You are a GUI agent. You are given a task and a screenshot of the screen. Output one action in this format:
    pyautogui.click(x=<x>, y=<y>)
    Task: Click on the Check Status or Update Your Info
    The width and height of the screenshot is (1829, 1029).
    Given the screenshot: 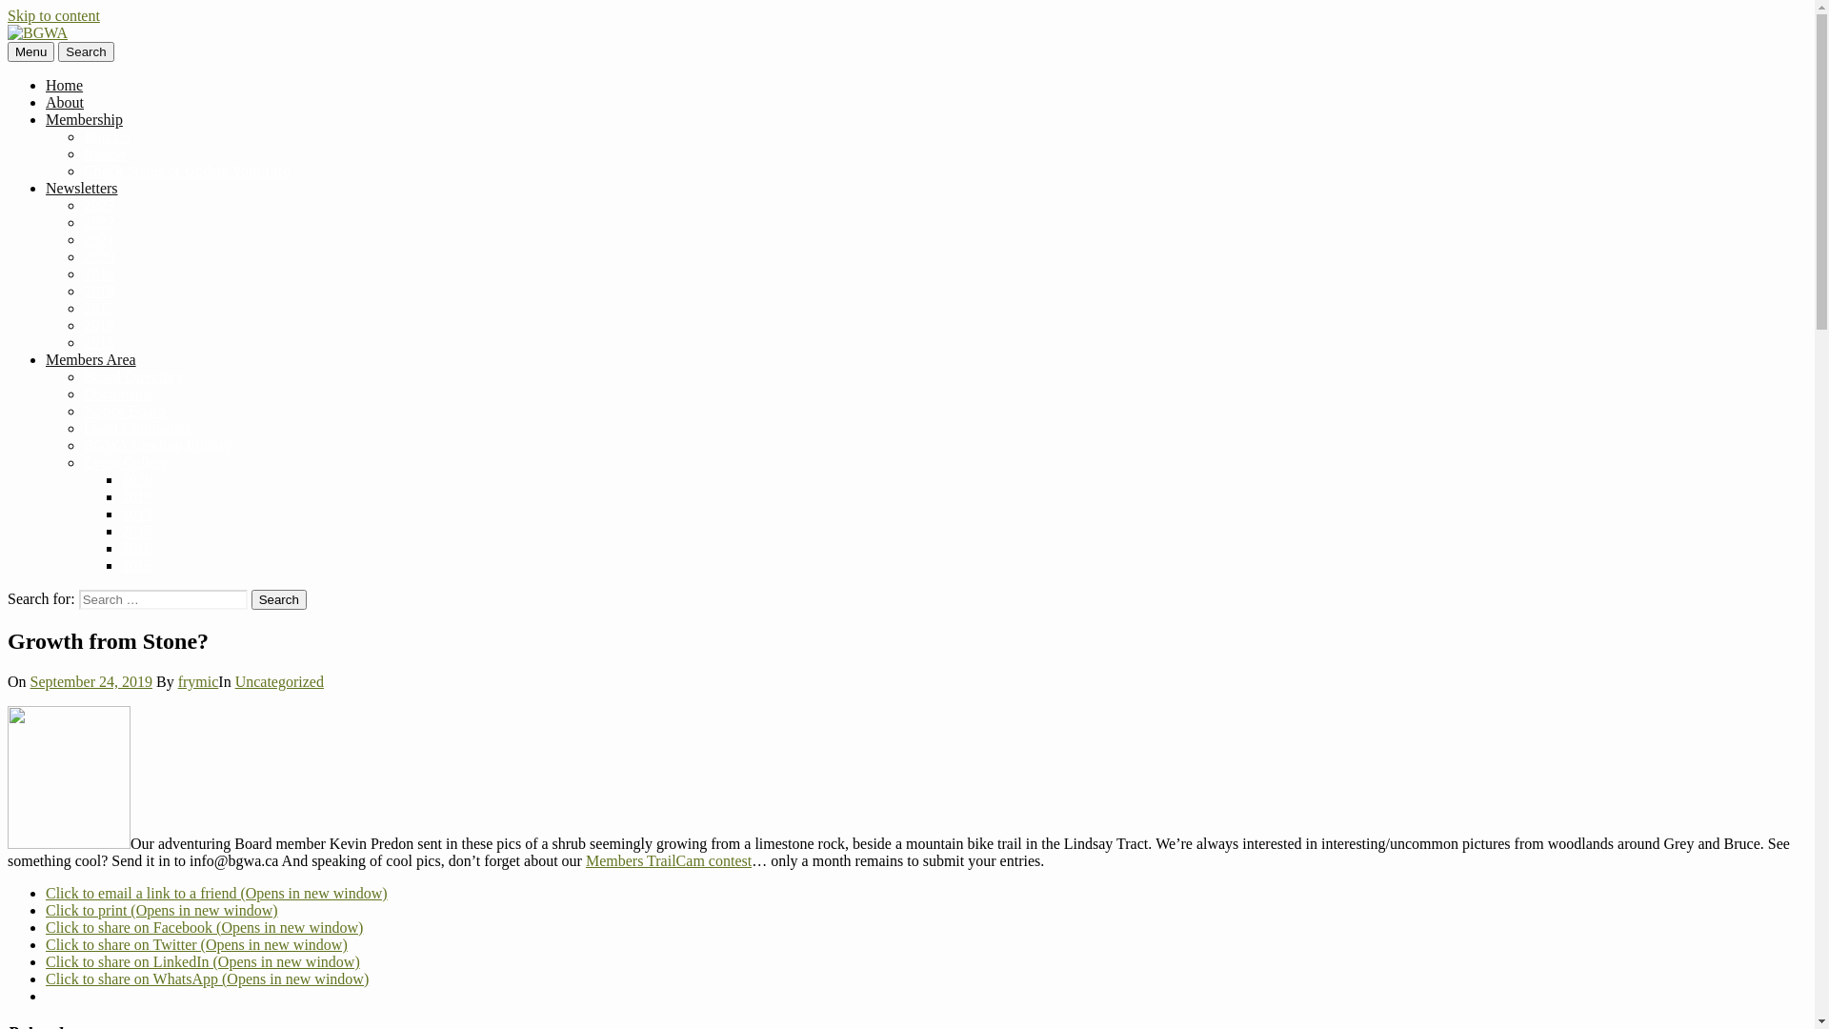 What is the action you would take?
    pyautogui.click(x=187, y=171)
    